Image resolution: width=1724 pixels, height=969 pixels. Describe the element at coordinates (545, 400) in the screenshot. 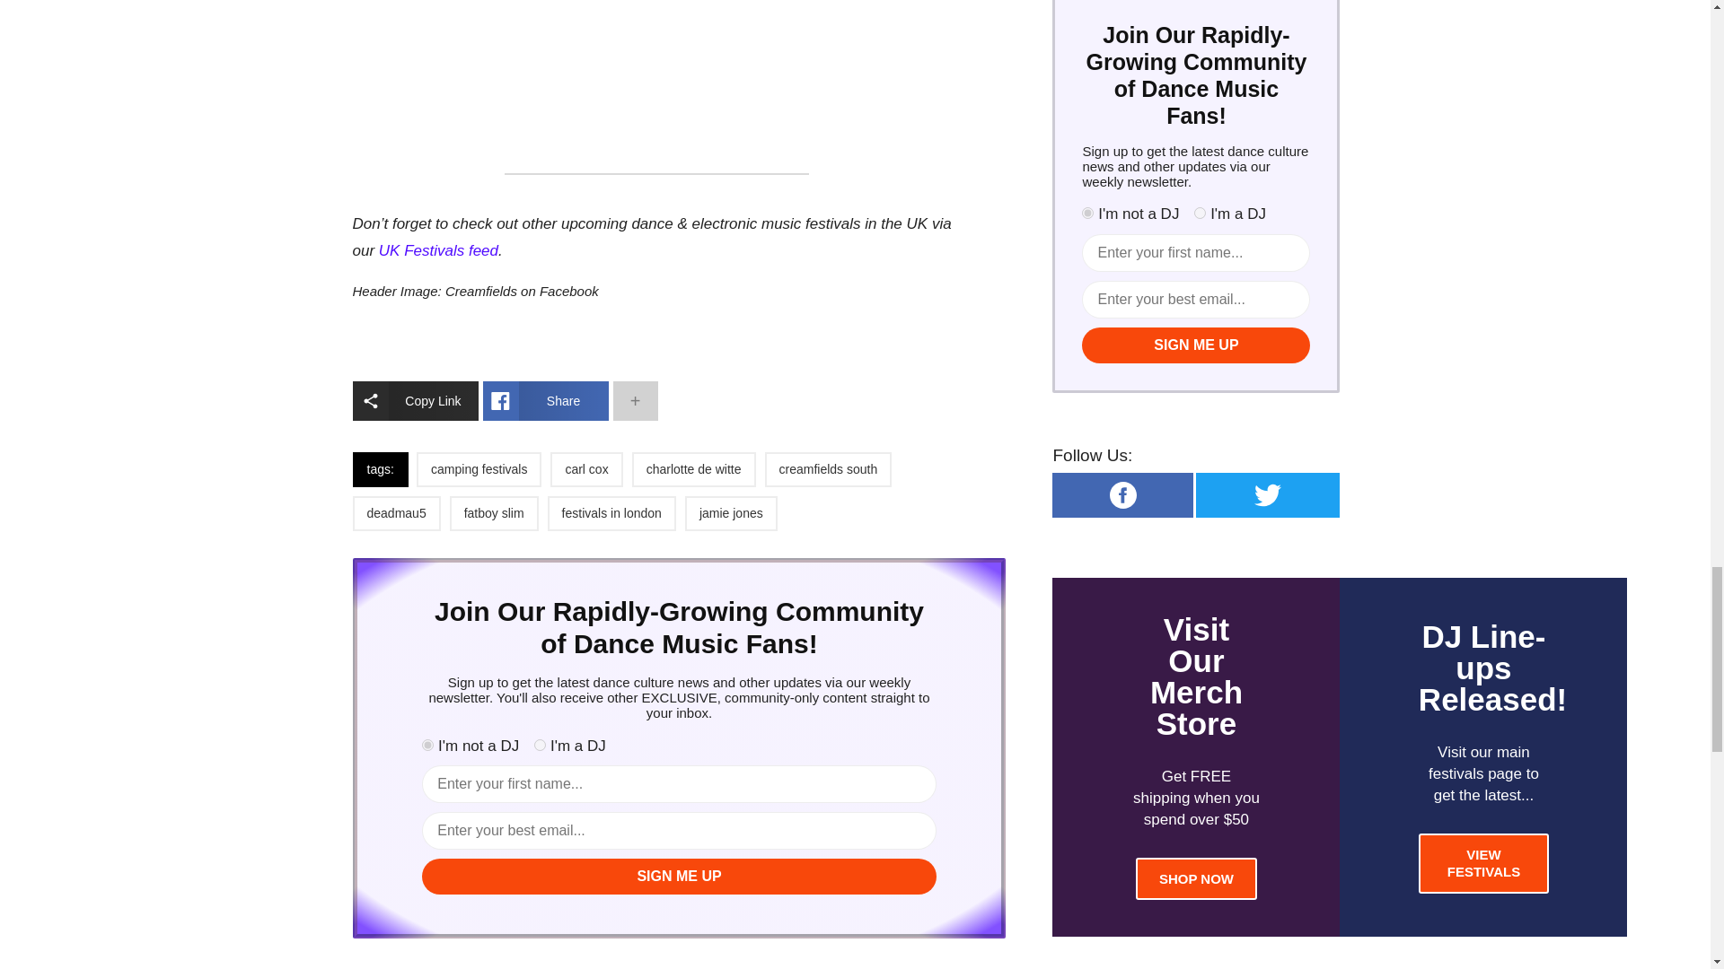

I see `Share` at that location.